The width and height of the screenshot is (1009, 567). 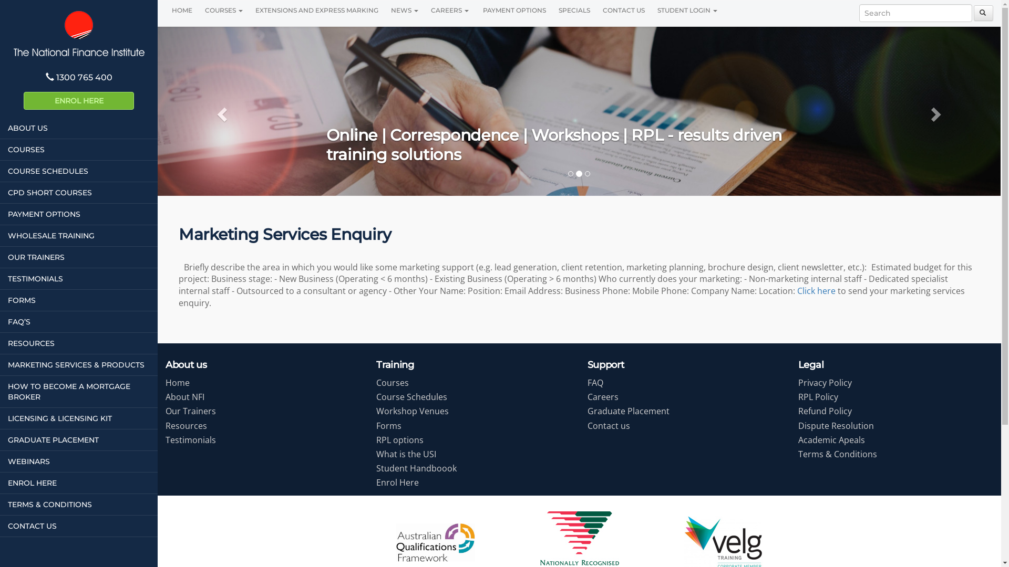 What do you see at coordinates (687, 10) in the screenshot?
I see `STUDENT LOGIN` at bounding box center [687, 10].